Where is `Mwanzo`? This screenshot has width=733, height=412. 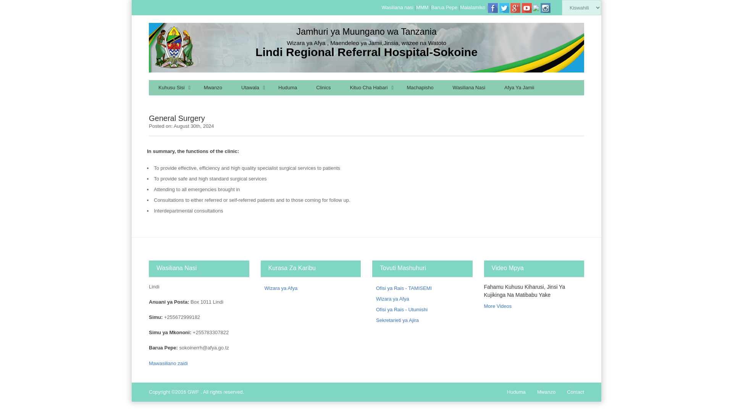 Mwanzo is located at coordinates (213, 87).